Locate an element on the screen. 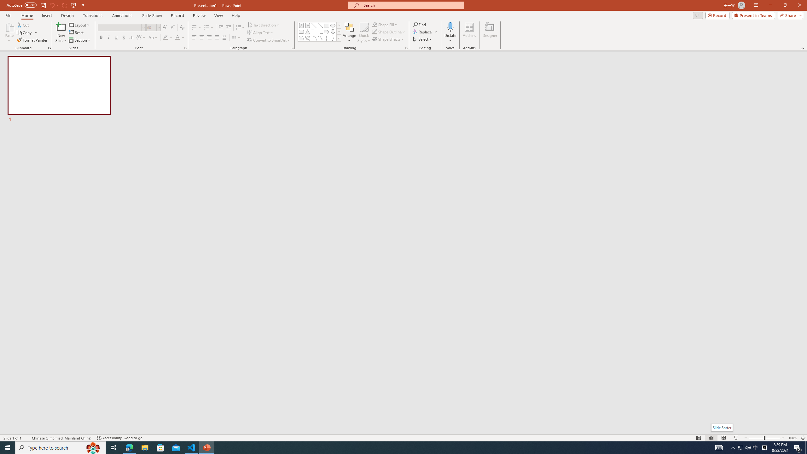 This screenshot has width=807, height=454. Line Arrow is located at coordinates (320, 25).